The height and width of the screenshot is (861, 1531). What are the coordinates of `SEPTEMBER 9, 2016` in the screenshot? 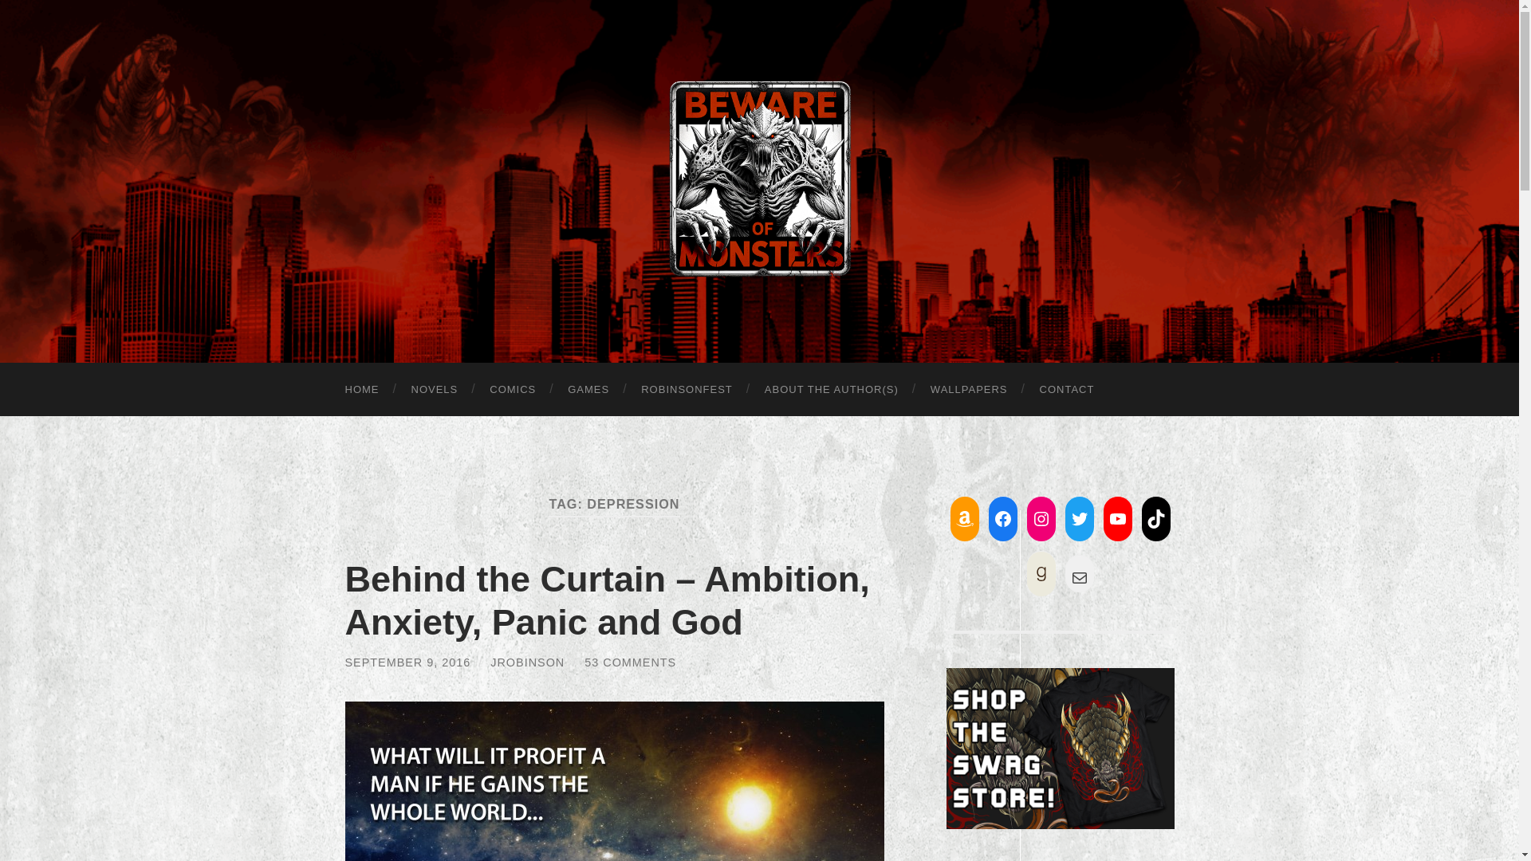 It's located at (407, 662).